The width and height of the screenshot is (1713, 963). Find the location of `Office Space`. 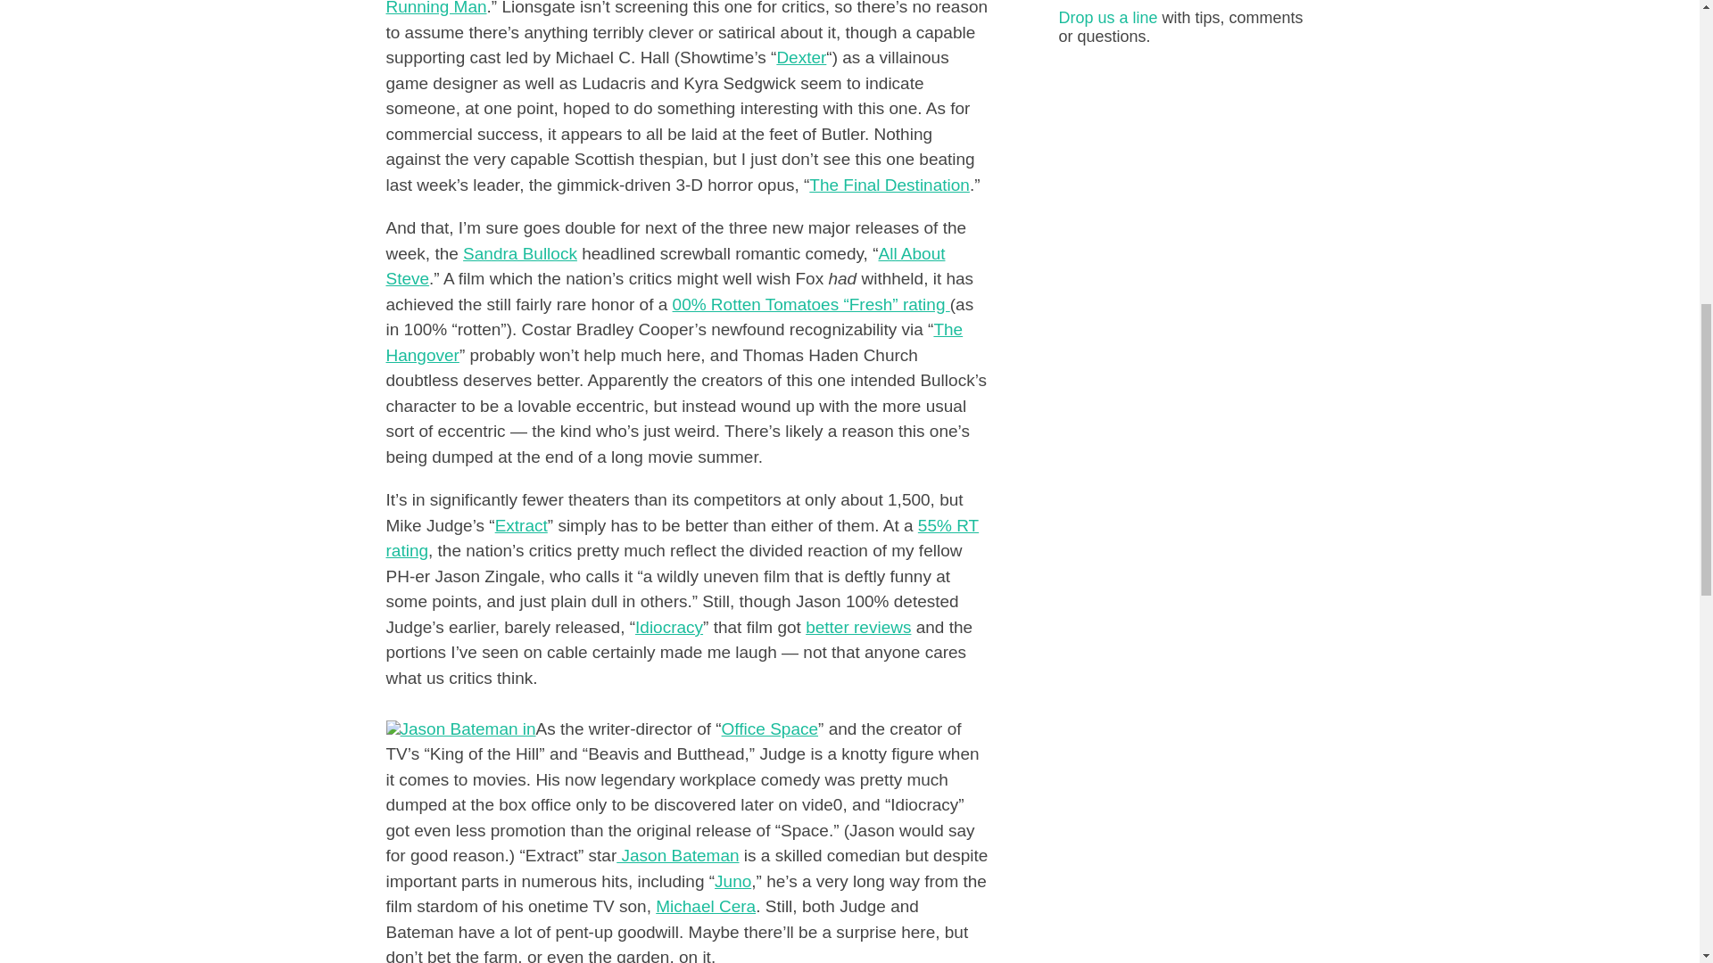

Office Space is located at coordinates (769, 728).